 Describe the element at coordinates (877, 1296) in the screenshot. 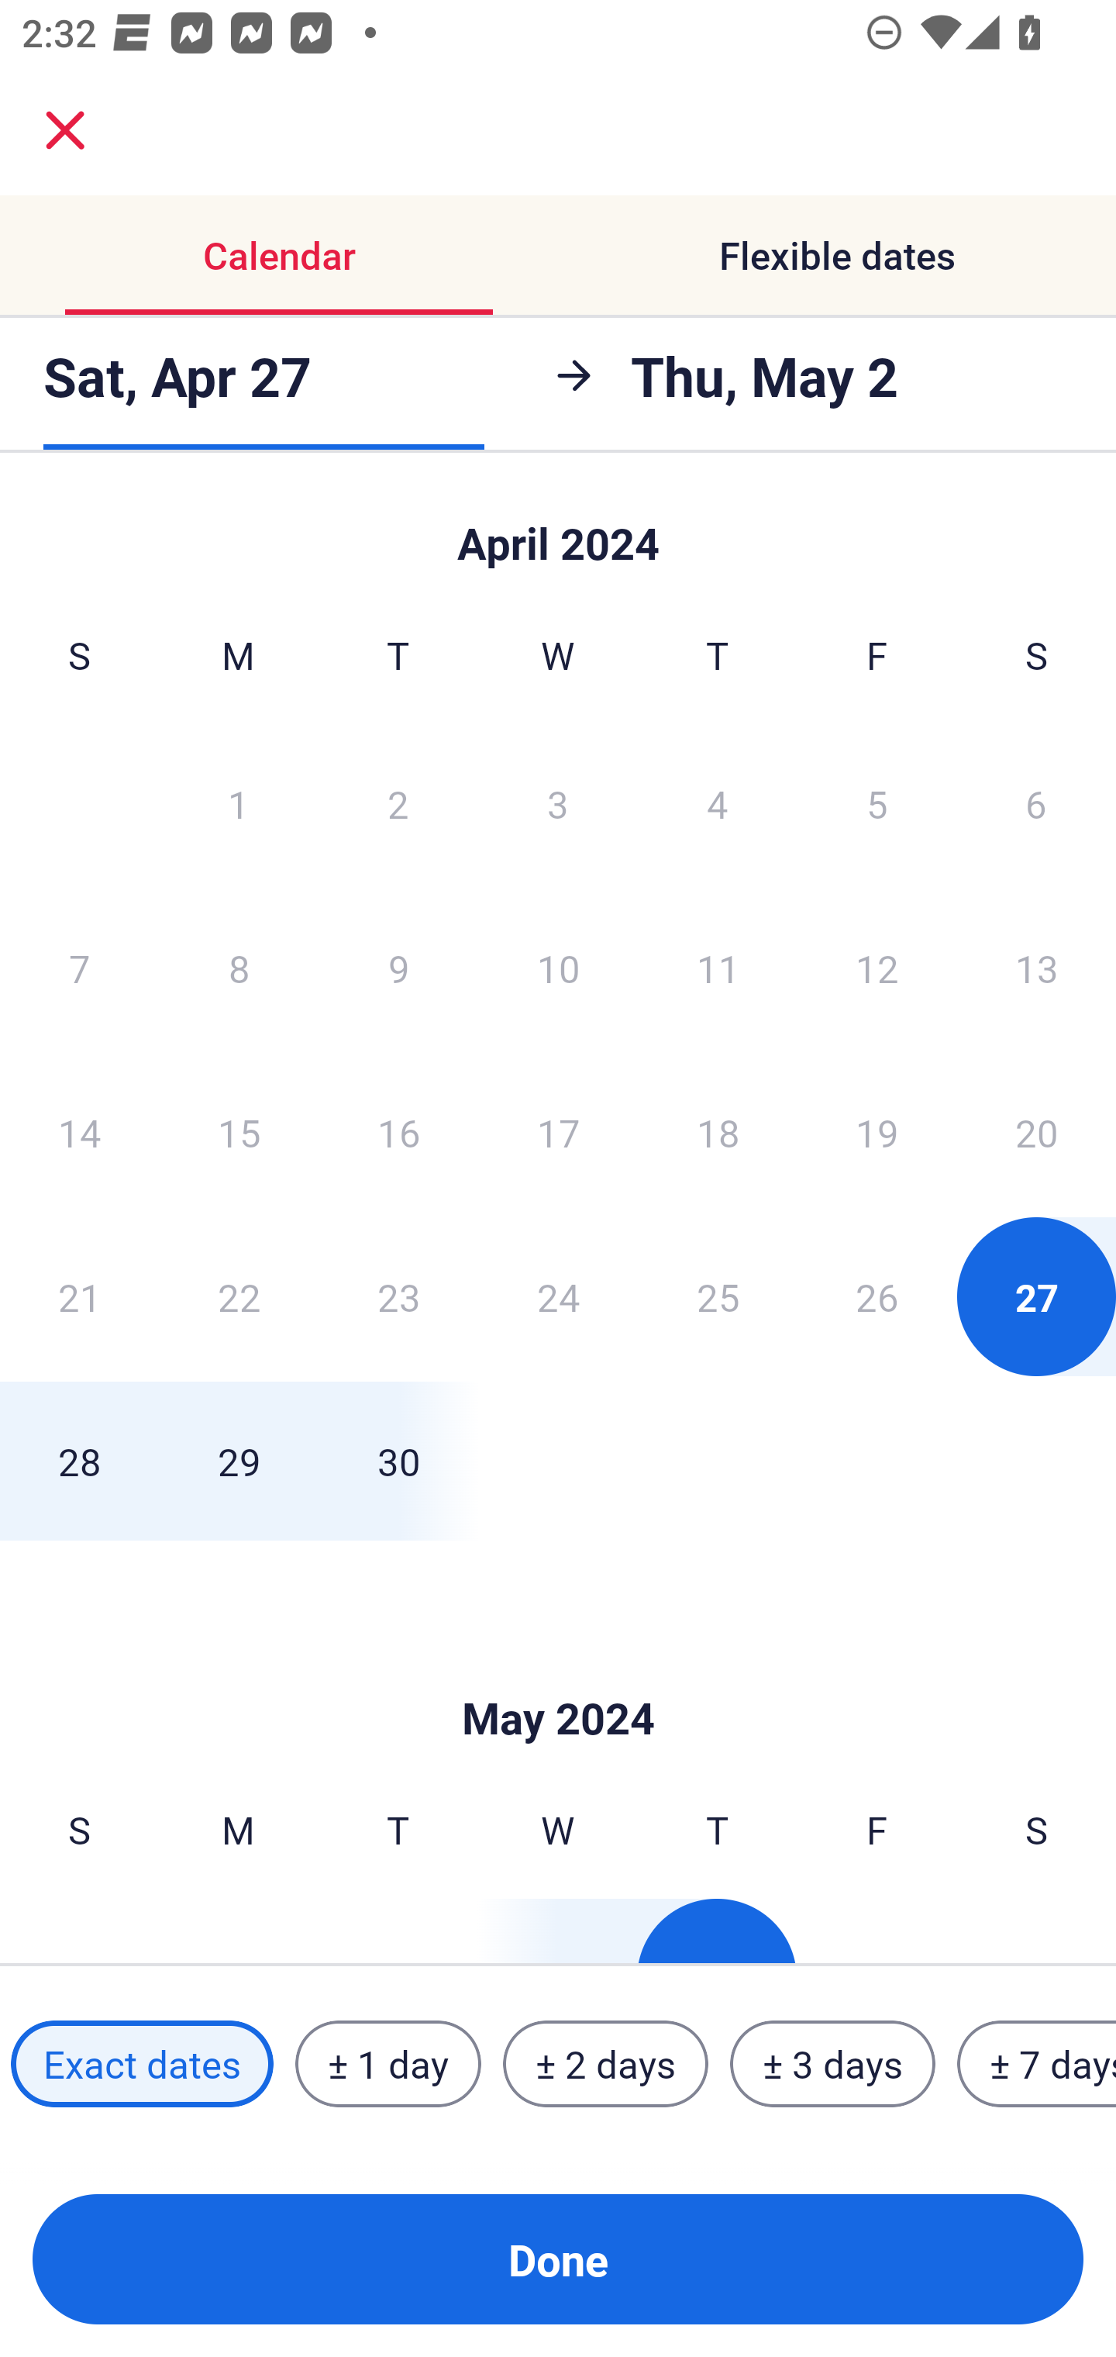

I see `26 Friday, April 26, 2024` at that location.